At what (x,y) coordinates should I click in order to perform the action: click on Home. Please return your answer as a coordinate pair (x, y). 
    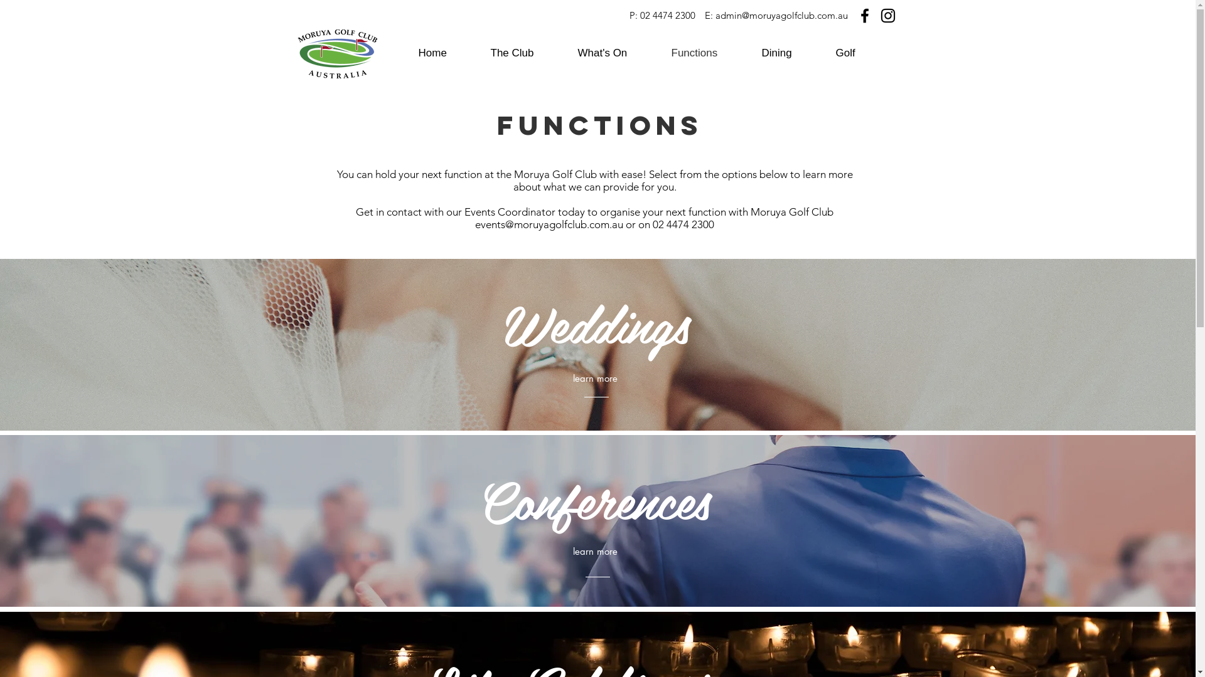
    Looking at the image, I should click on (446, 53).